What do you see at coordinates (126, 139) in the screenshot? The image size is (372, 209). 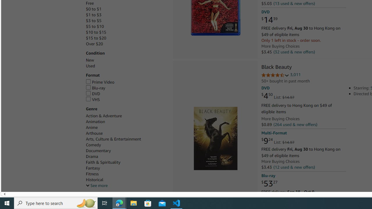 I see `Arts, Culture & Entertainment` at bounding box center [126, 139].